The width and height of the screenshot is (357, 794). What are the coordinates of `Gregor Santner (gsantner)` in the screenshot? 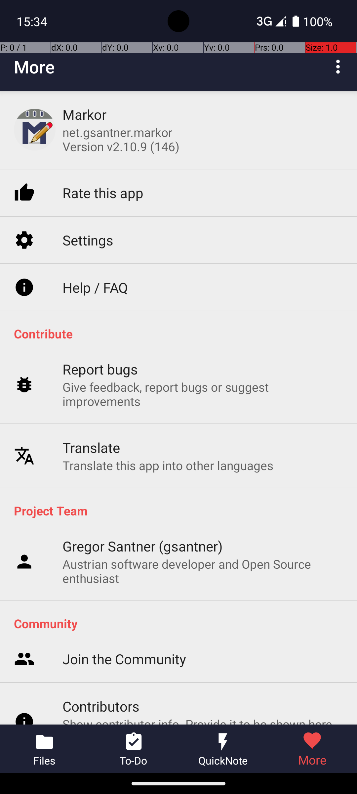 It's located at (143, 546).